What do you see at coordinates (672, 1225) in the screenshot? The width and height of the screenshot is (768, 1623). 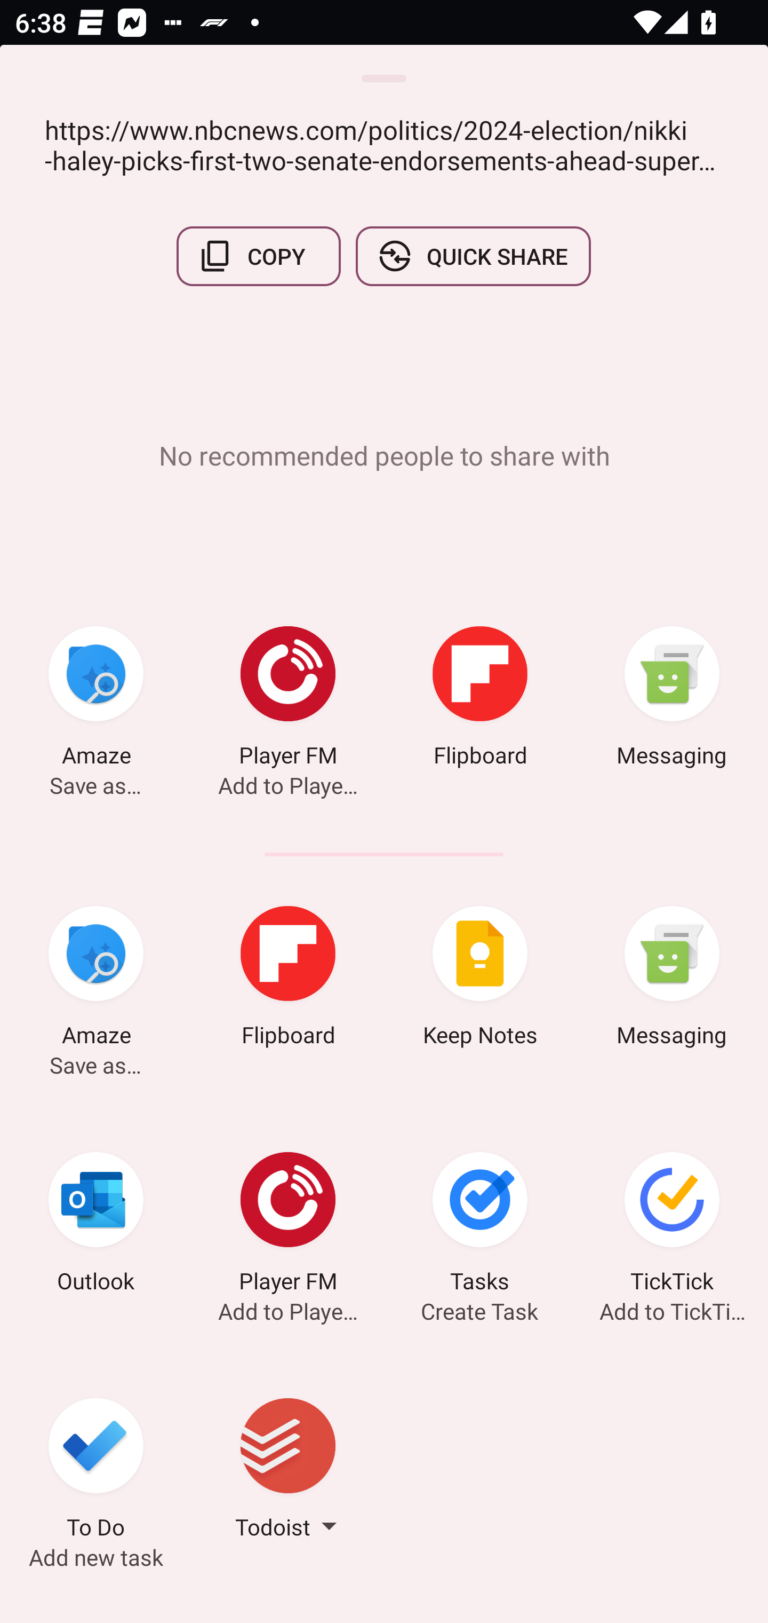 I see `TickTick Add to TickTick` at bounding box center [672, 1225].